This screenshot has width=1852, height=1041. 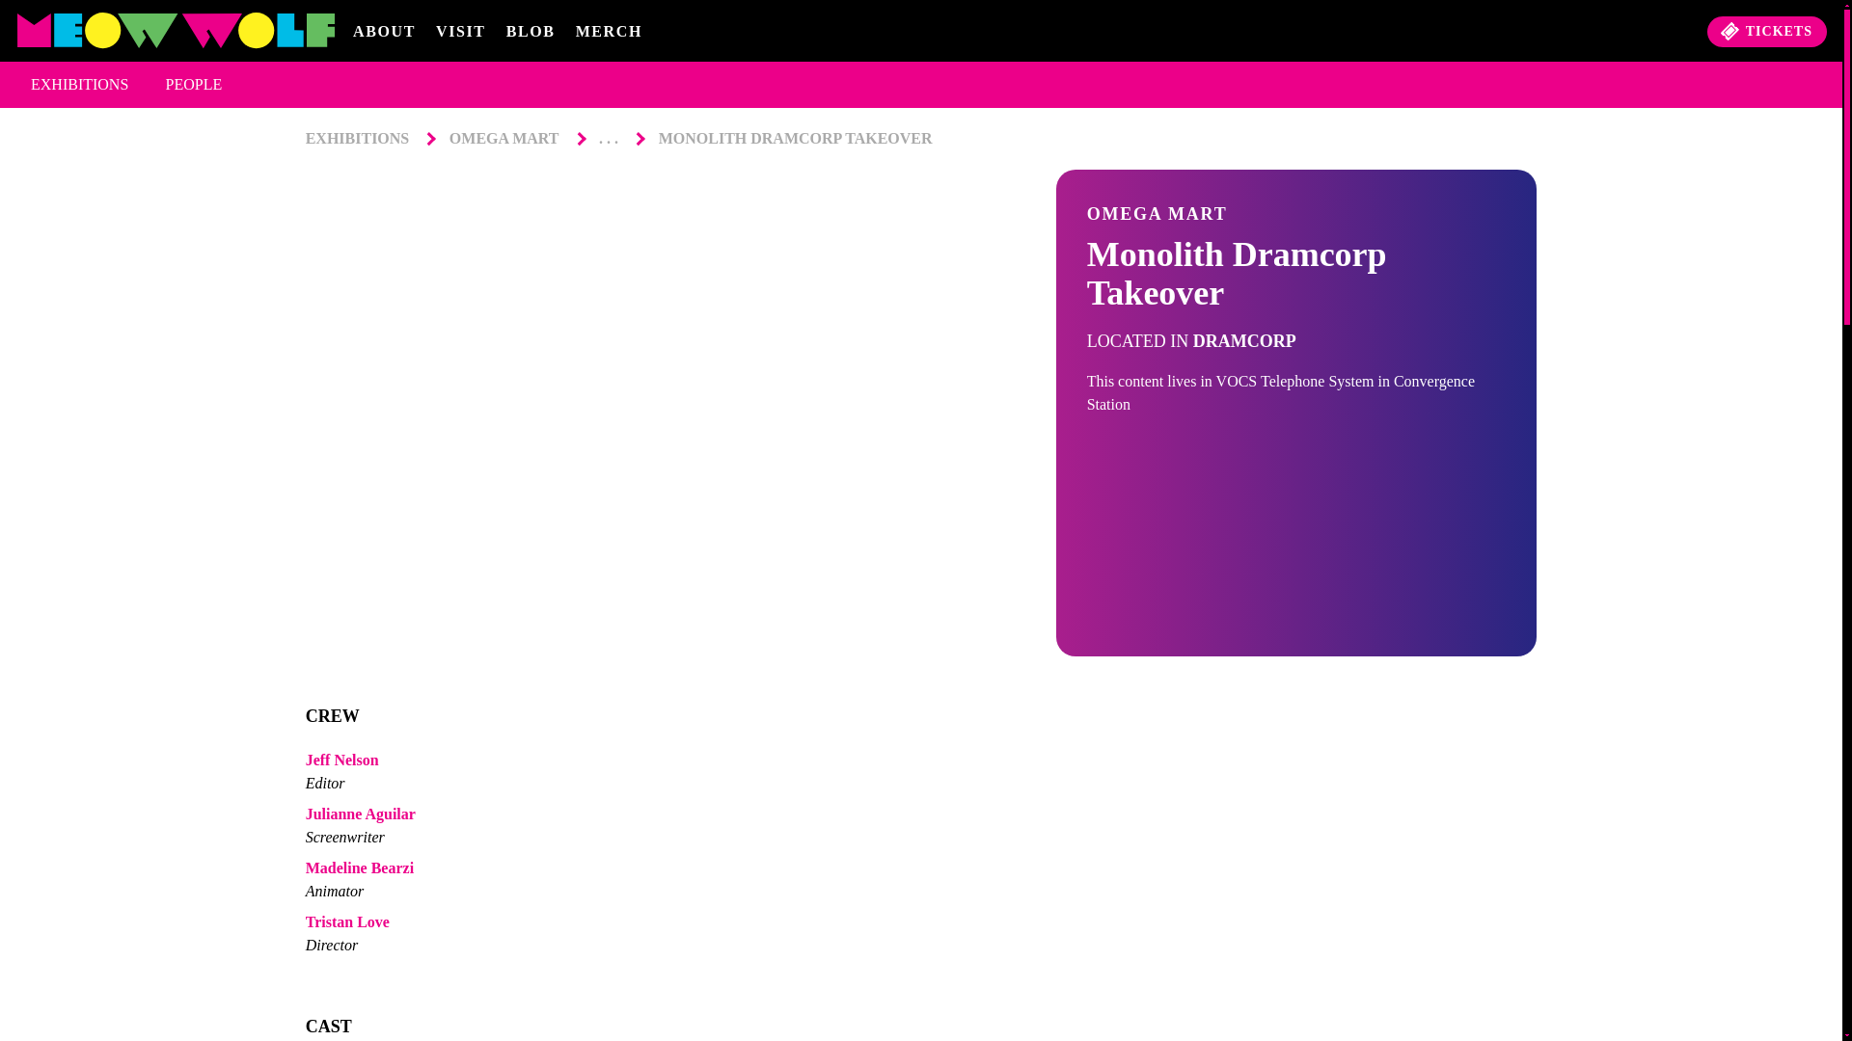 I want to click on EXHIBITIONS, so click(x=83, y=85).